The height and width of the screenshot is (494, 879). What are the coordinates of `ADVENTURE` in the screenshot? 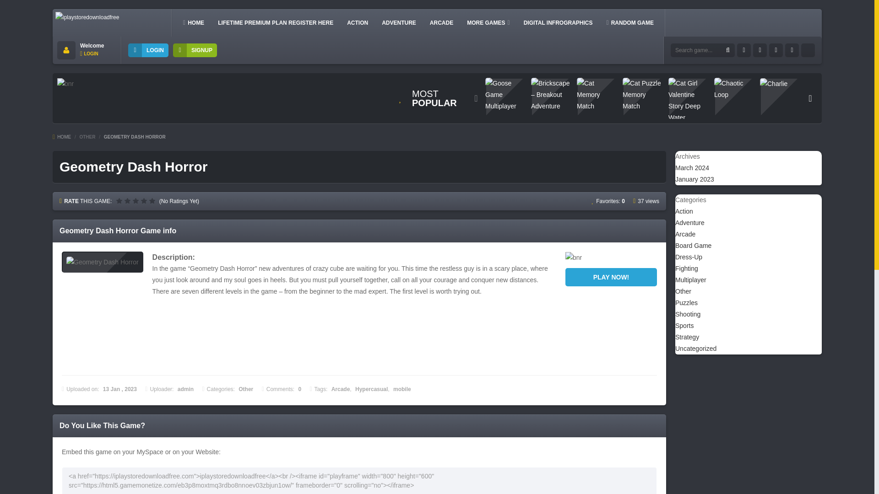 It's located at (399, 22).